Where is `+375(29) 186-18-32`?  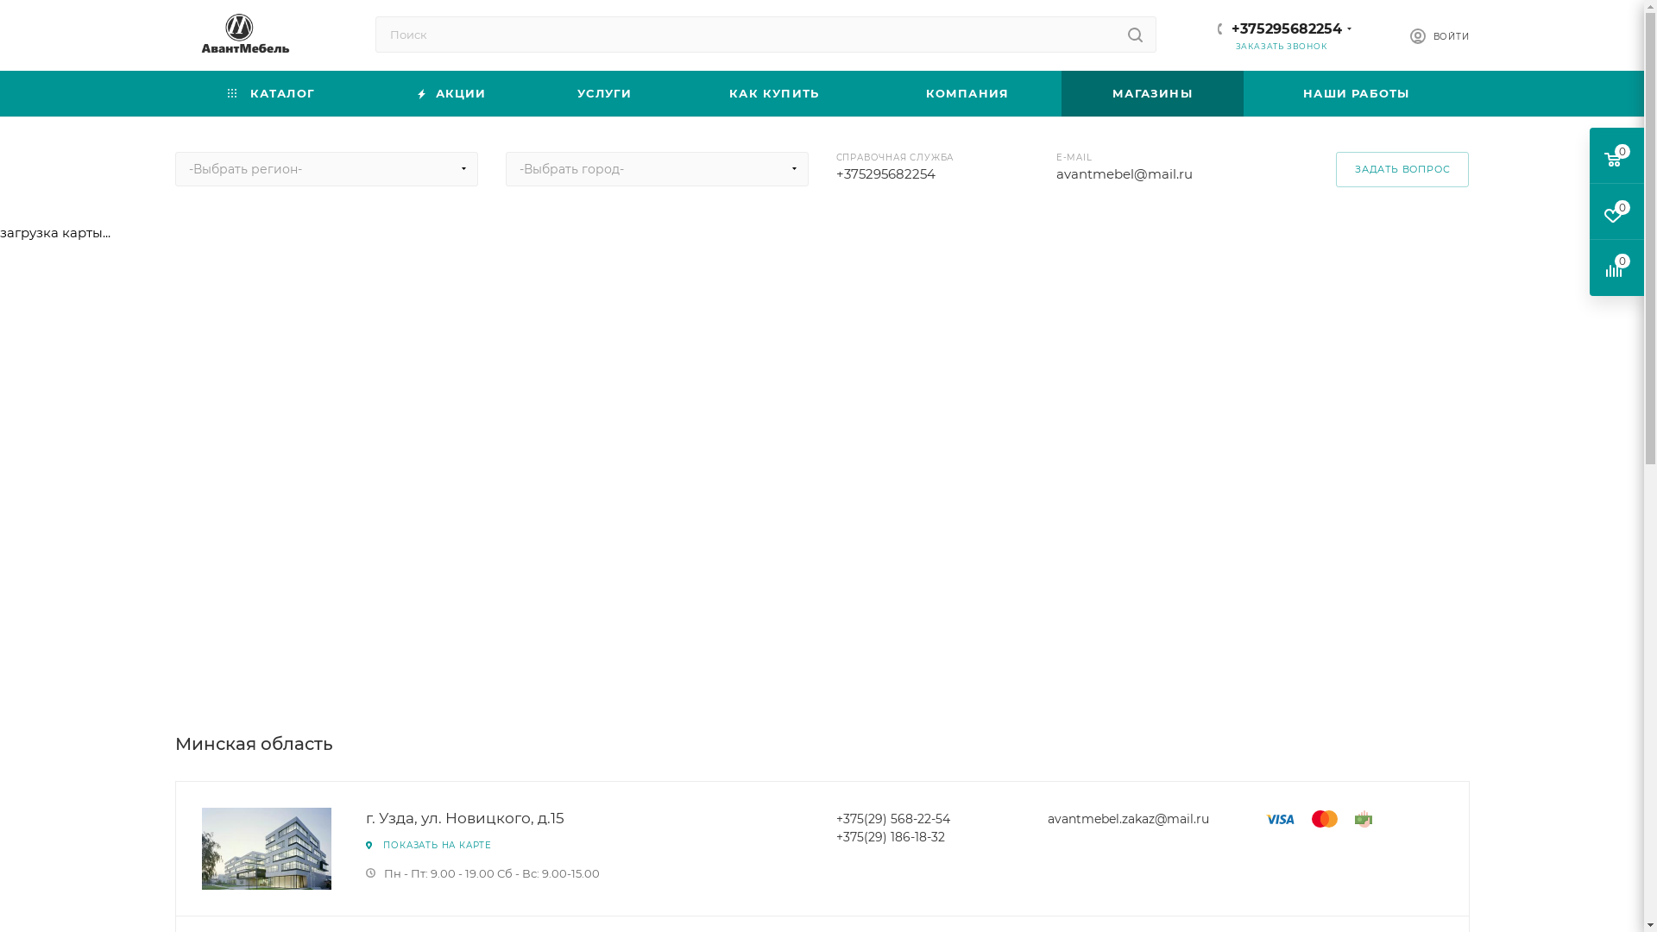 +375(29) 186-18-32 is located at coordinates (890, 837).